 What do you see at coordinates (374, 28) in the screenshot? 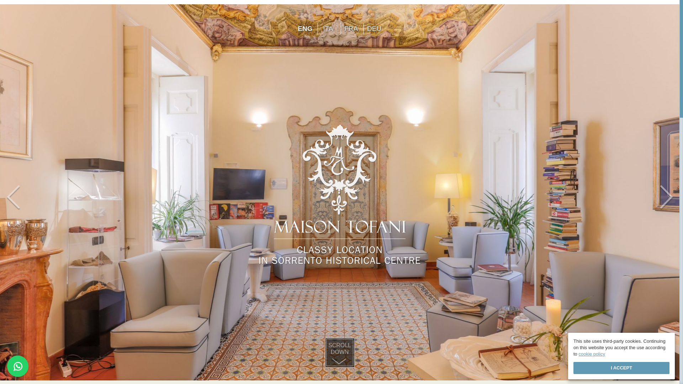
I see `FRA` at bounding box center [374, 28].